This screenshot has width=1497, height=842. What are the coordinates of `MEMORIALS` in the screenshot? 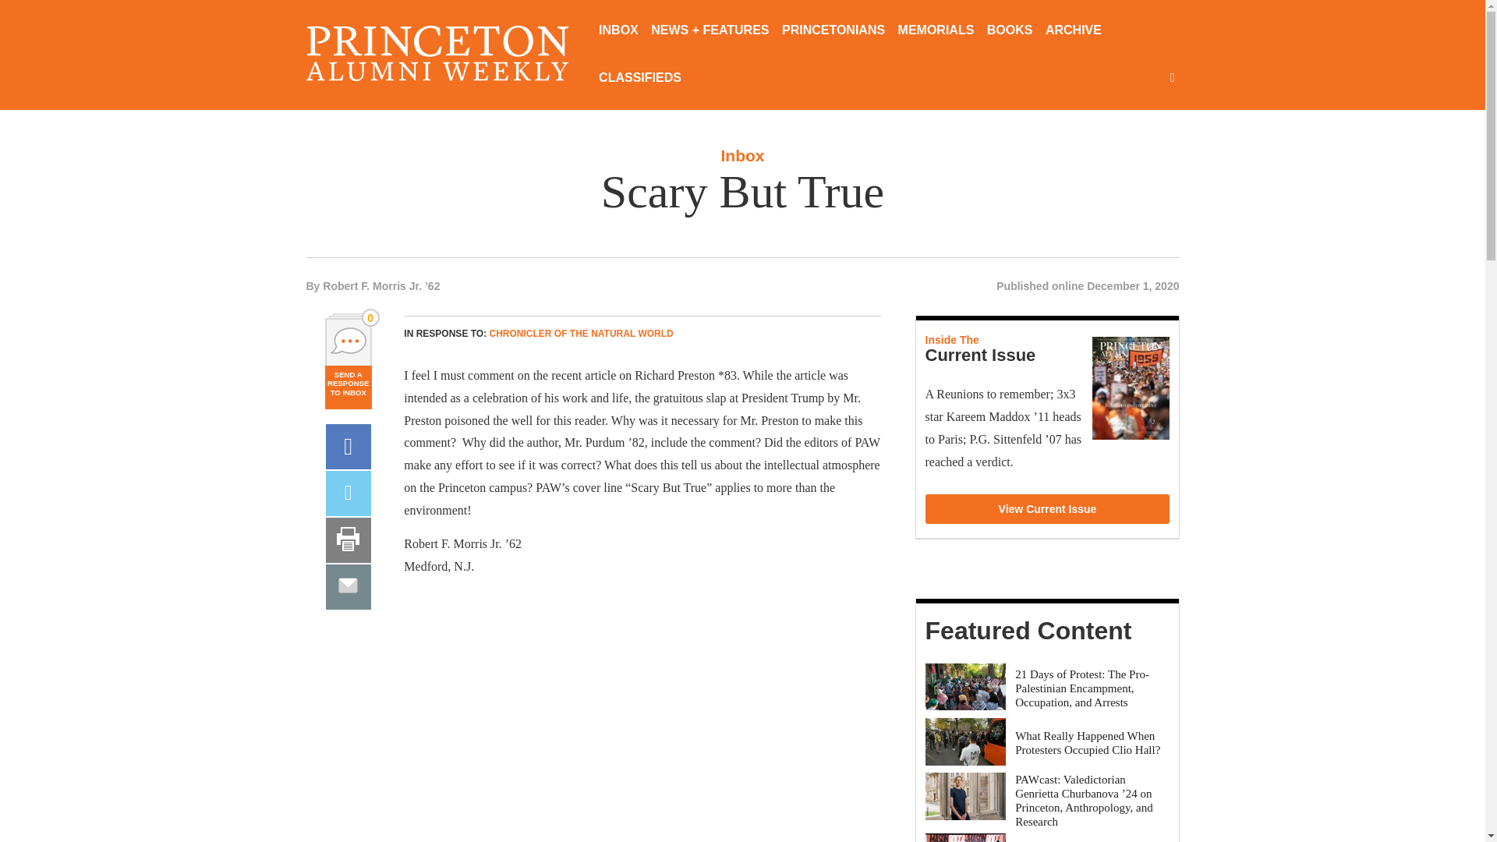 It's located at (936, 31).